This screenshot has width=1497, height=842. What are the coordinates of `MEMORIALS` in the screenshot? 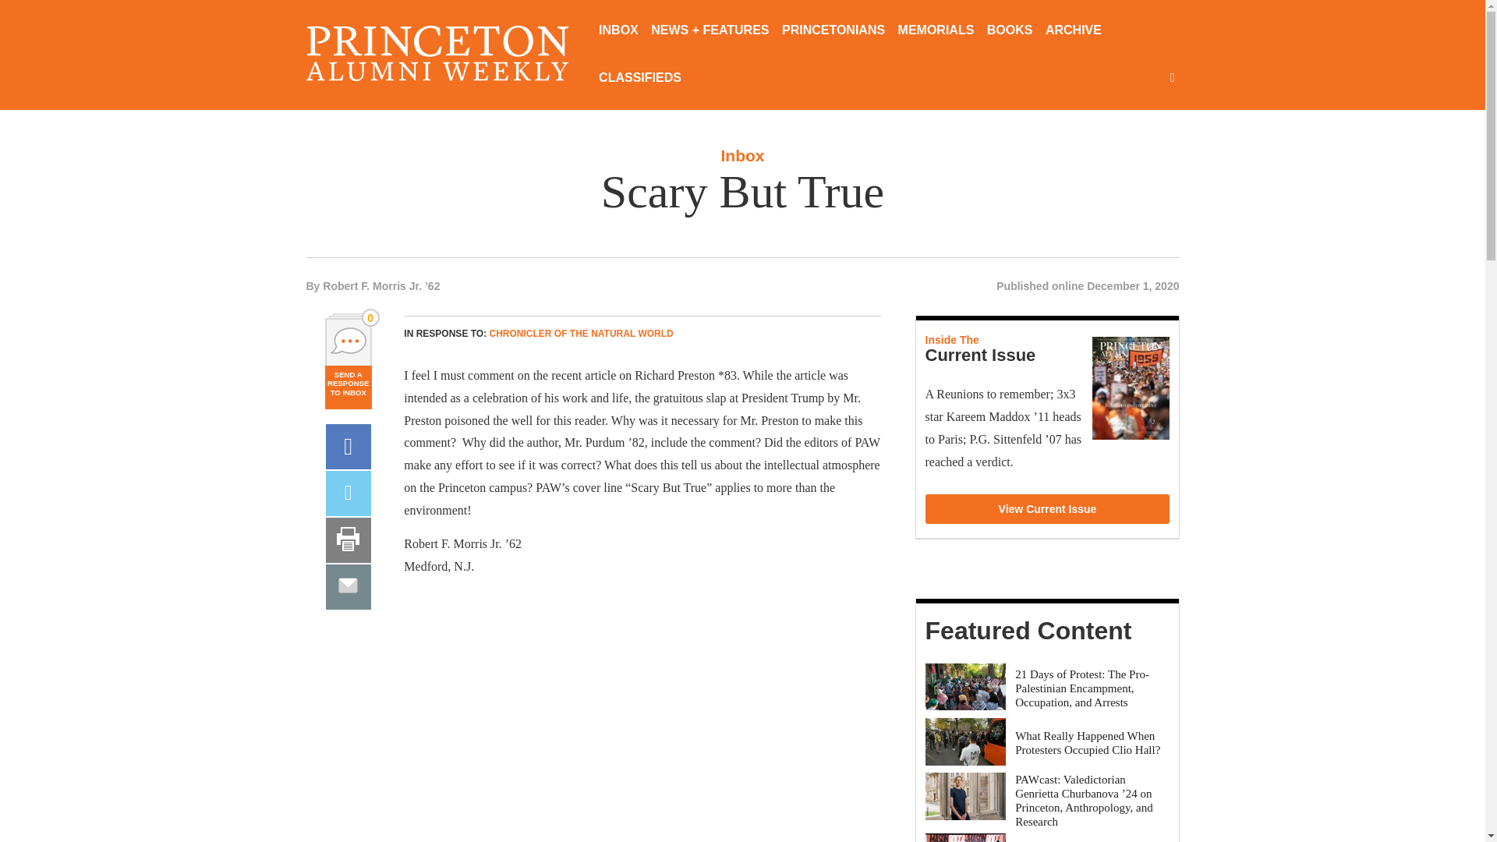 It's located at (936, 31).